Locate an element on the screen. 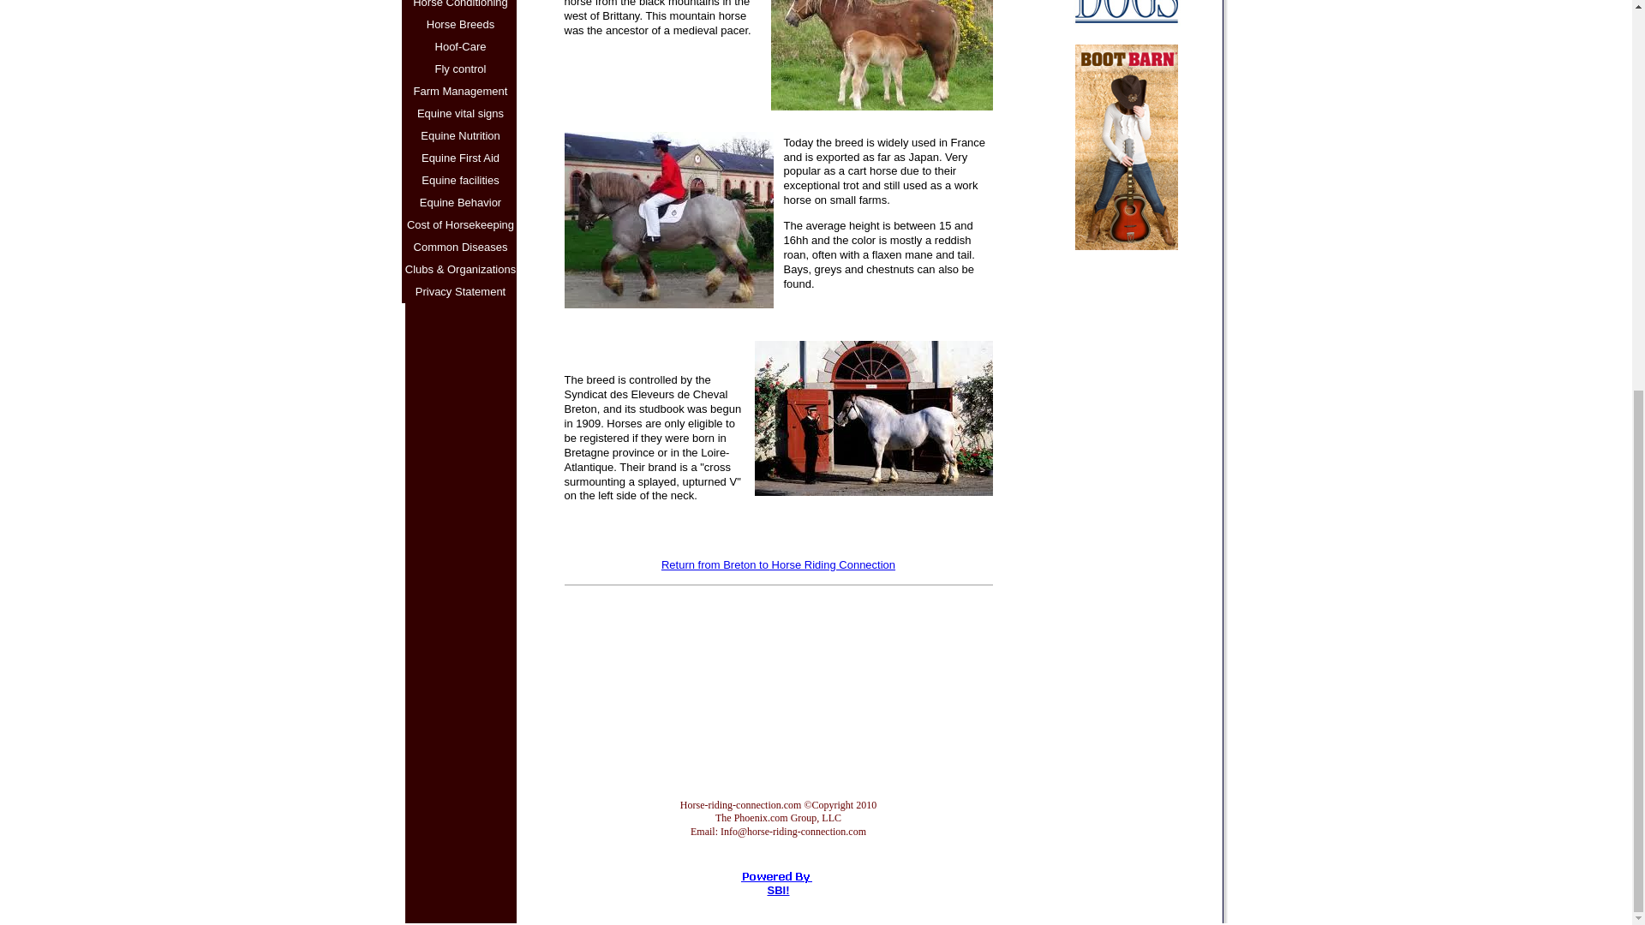 The image size is (1645, 925). Equine First Aid is located at coordinates (460, 158).